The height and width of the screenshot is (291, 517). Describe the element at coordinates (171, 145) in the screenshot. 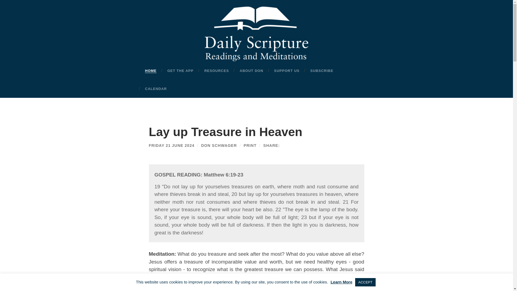

I see `FRIDAY 21 JUNE 2024` at that location.